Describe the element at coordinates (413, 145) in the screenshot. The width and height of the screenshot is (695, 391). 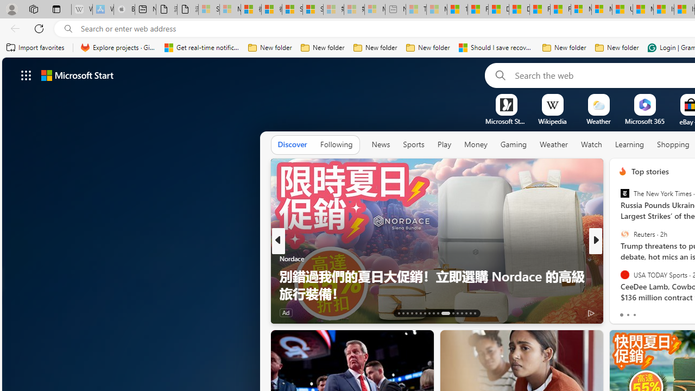
I see `Sports` at that location.